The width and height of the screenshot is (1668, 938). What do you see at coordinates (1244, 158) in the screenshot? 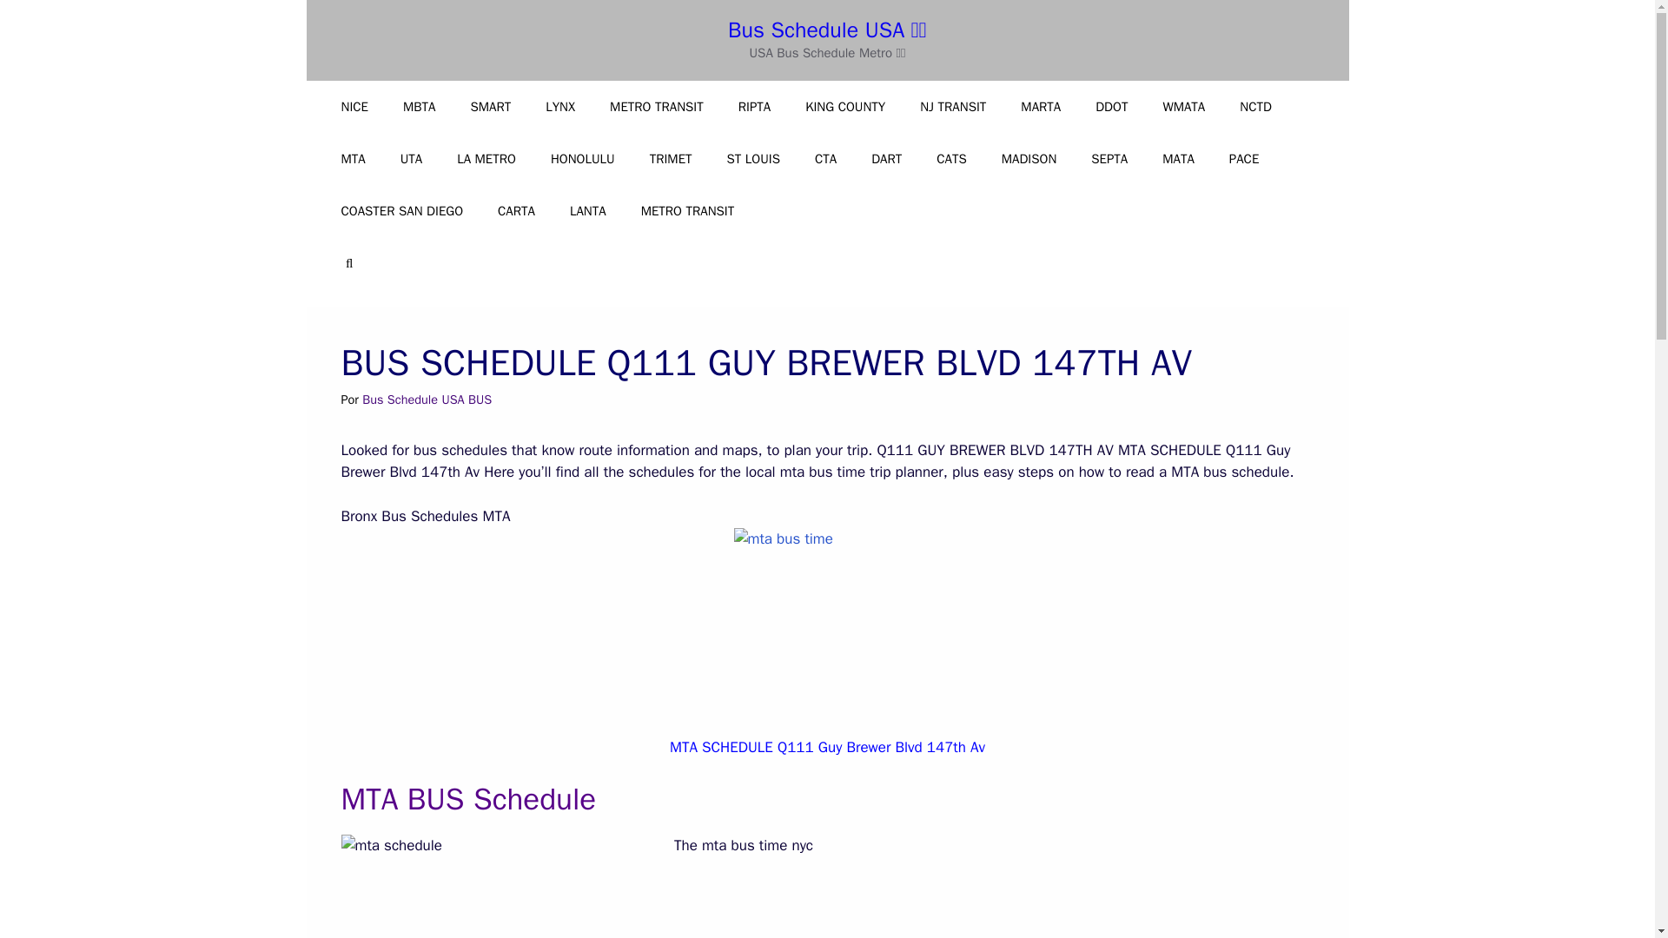
I see `PACE` at bounding box center [1244, 158].